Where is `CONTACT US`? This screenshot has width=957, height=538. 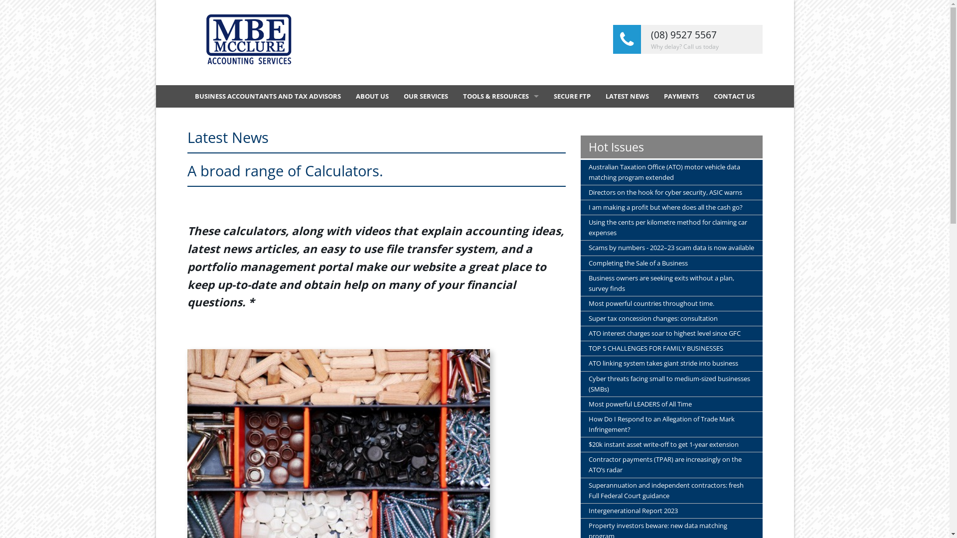
CONTACT US is located at coordinates (734, 97).